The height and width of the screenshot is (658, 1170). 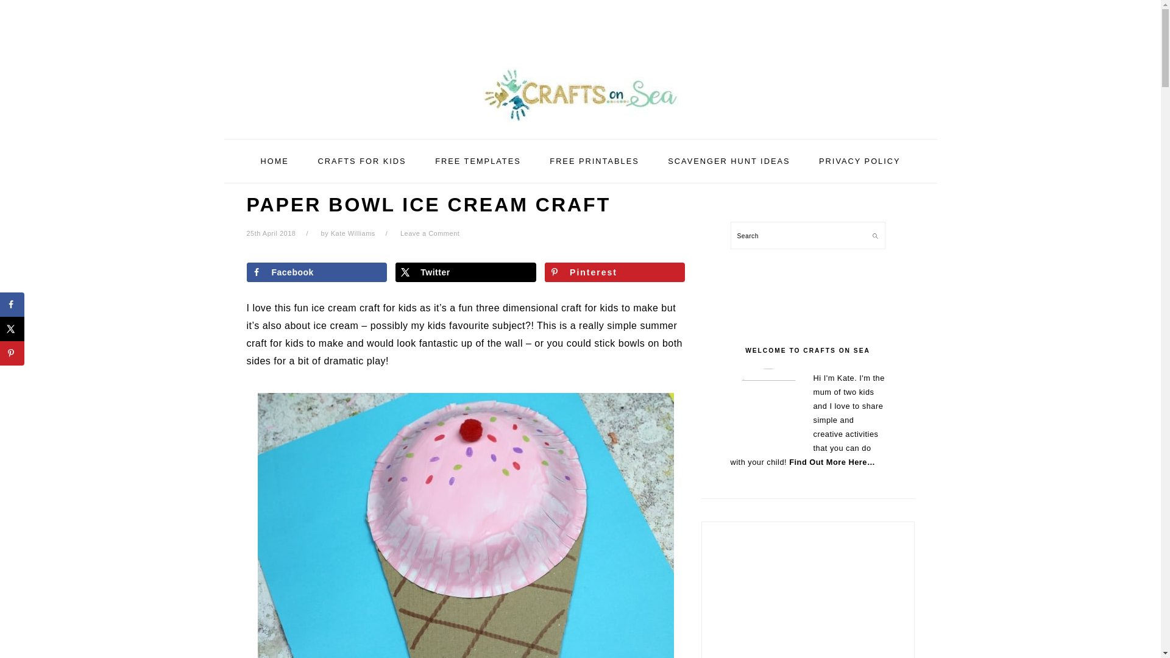 What do you see at coordinates (594, 161) in the screenshot?
I see `FREE PRINTABLES` at bounding box center [594, 161].